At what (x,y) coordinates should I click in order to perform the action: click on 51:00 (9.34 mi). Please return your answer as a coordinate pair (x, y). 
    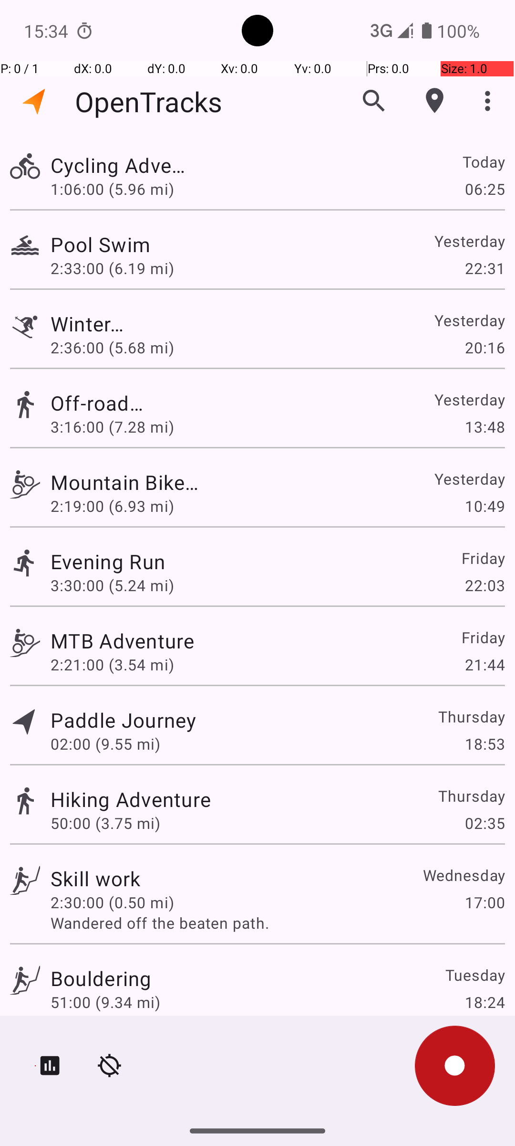
    Looking at the image, I should click on (105, 1002).